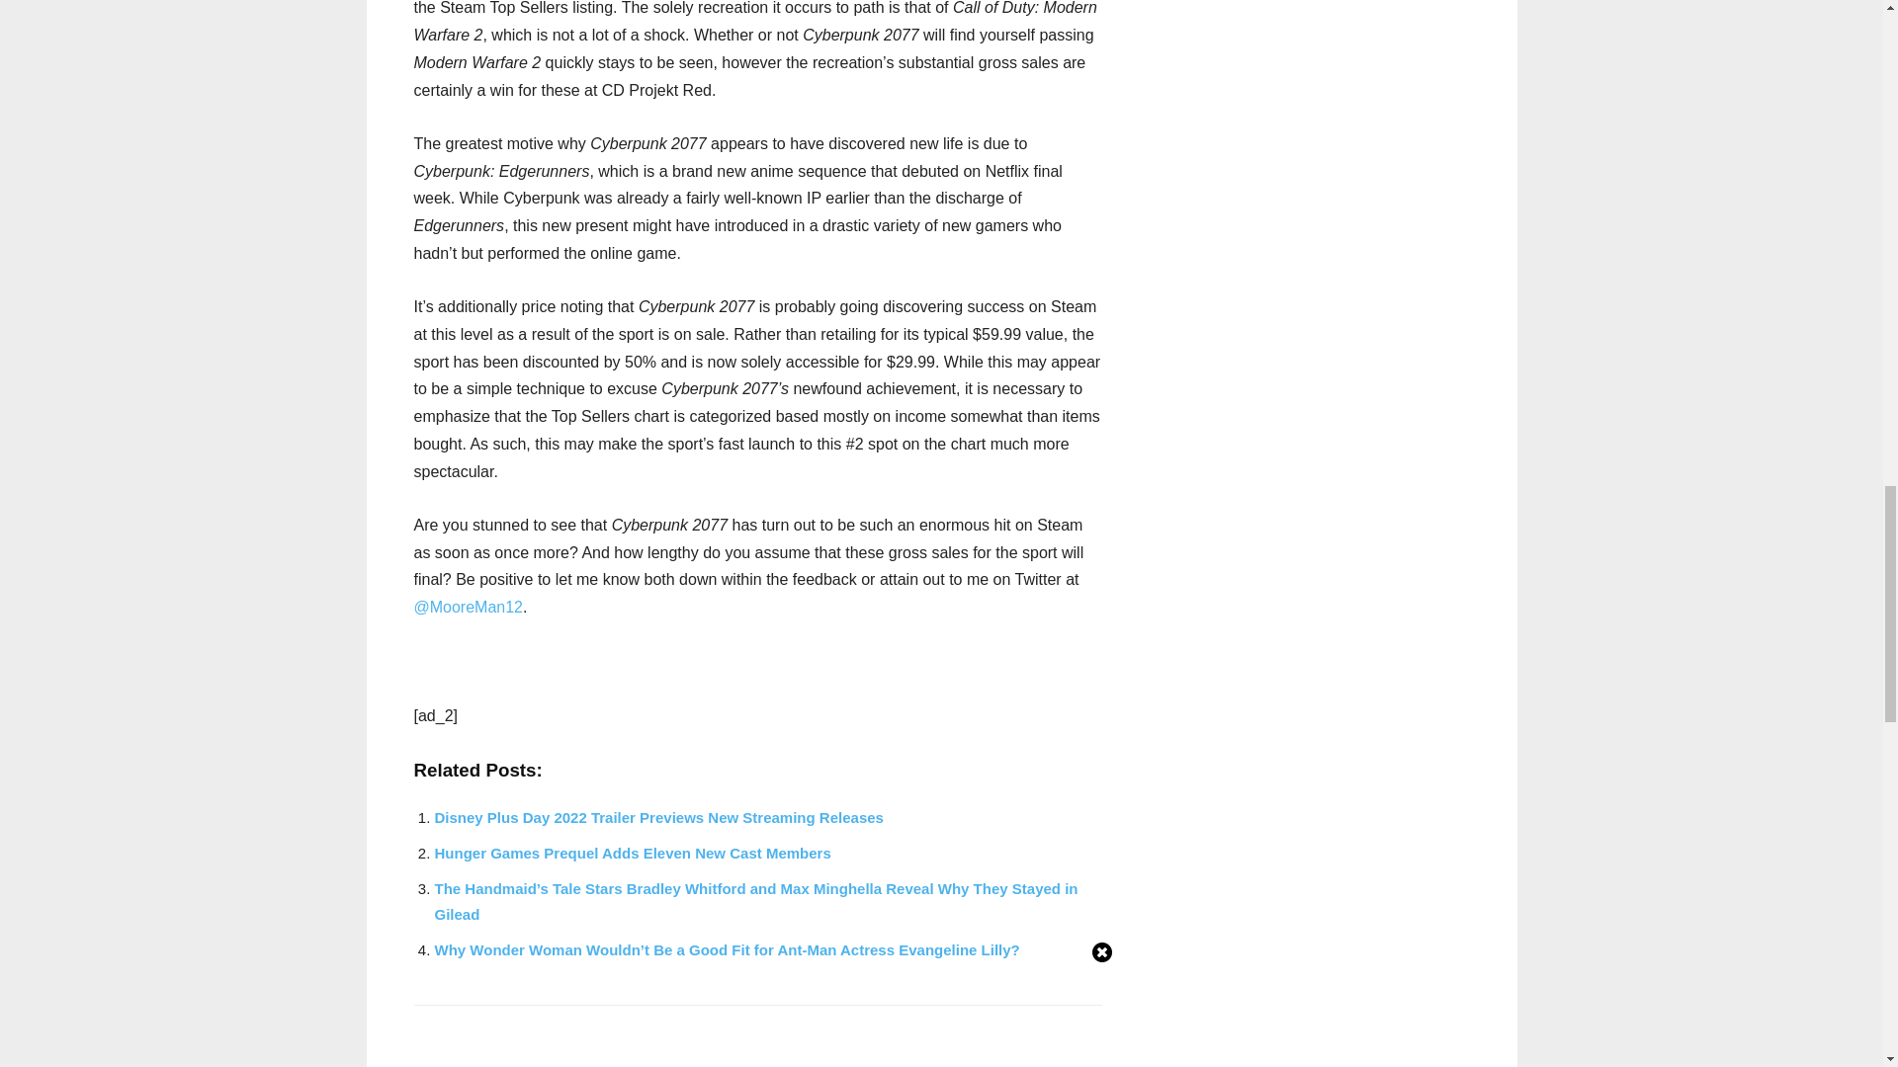 The height and width of the screenshot is (1067, 1898). I want to click on Hunger Games Prequel Adds Eleven New Cast Members, so click(633, 853).